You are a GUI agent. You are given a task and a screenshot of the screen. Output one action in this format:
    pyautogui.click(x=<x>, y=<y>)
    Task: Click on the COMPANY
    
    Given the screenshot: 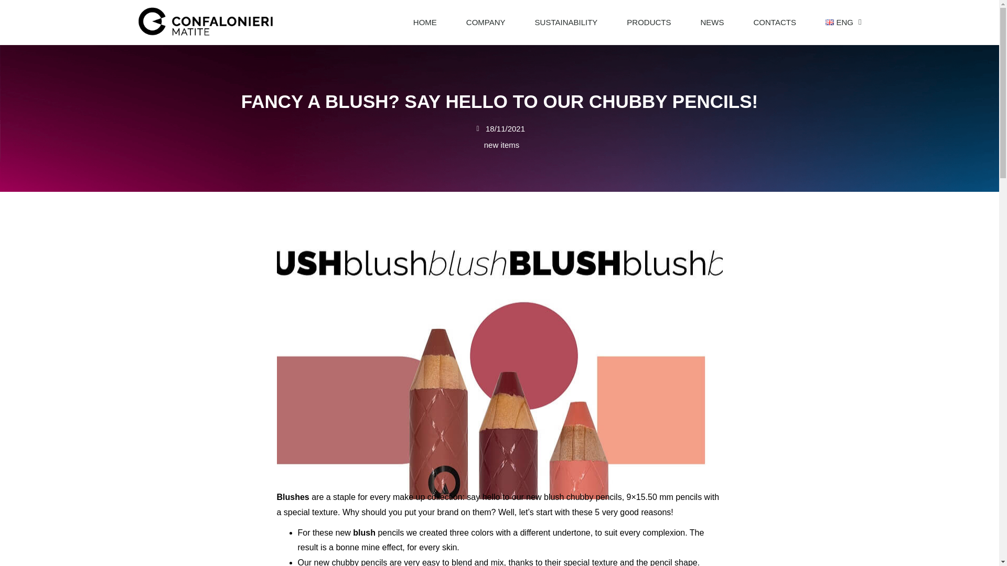 What is the action you would take?
    pyautogui.click(x=486, y=22)
    